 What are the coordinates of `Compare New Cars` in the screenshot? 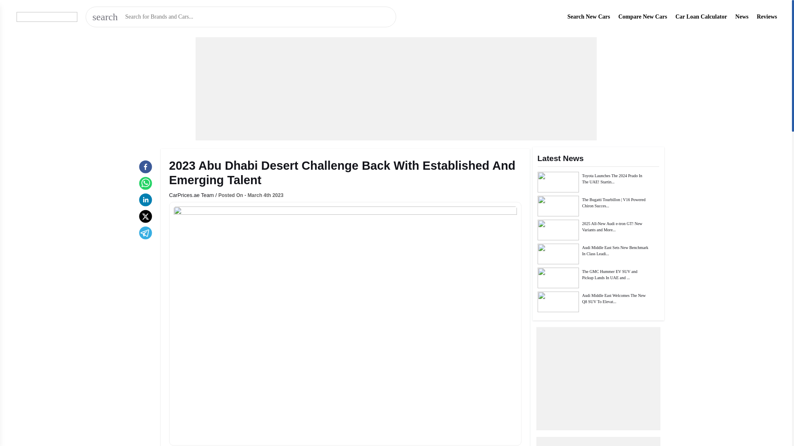 It's located at (643, 17).